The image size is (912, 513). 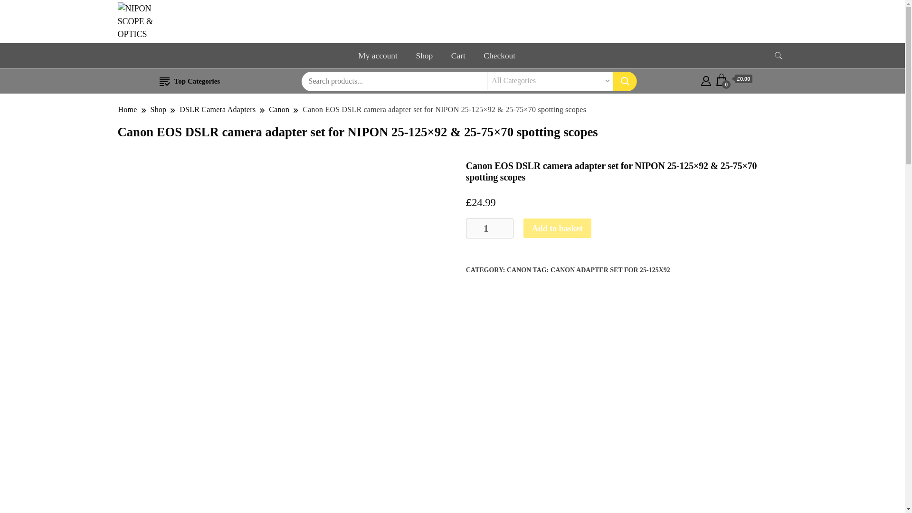 I want to click on Cart, so click(x=733, y=79).